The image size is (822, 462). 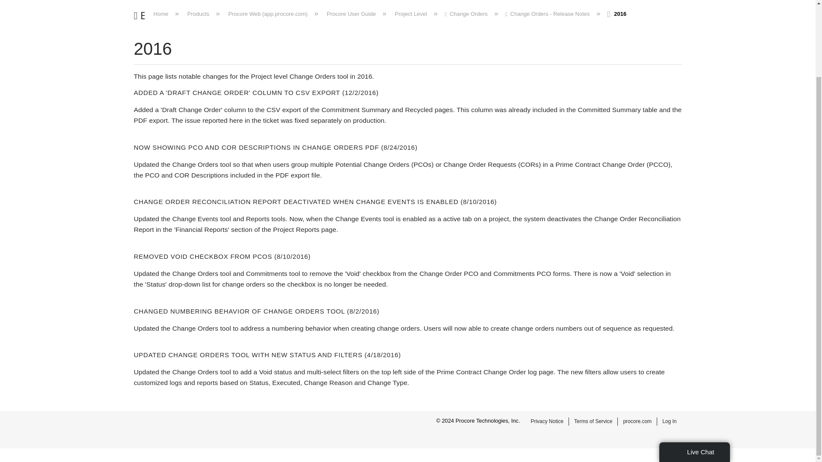 What do you see at coordinates (694, 366) in the screenshot?
I see `Live Chat` at bounding box center [694, 366].